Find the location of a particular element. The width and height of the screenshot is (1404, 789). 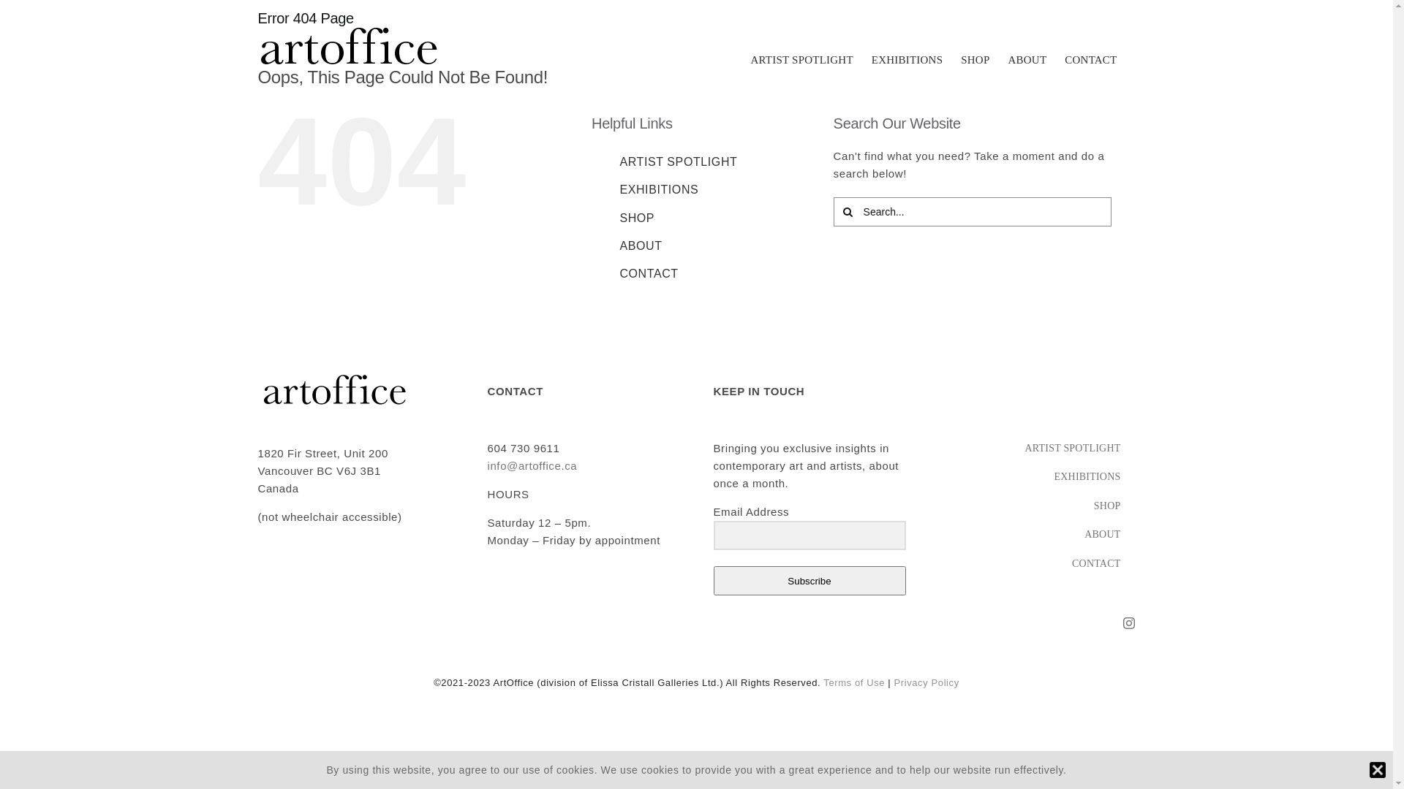

SHOP is located at coordinates (637, 218).